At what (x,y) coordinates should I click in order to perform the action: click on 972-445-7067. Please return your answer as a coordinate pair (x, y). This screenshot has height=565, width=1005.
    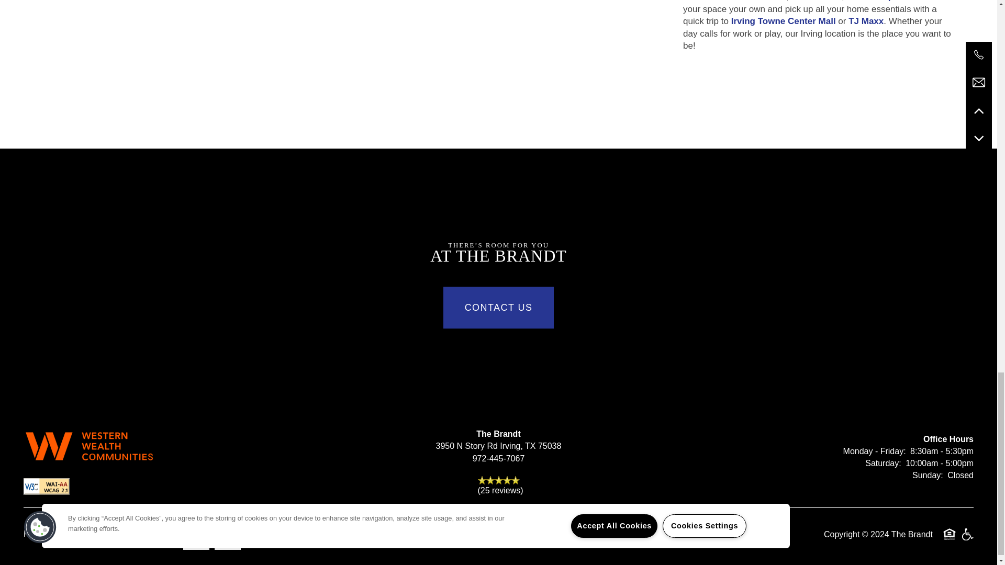
    Looking at the image, I should click on (498, 458).